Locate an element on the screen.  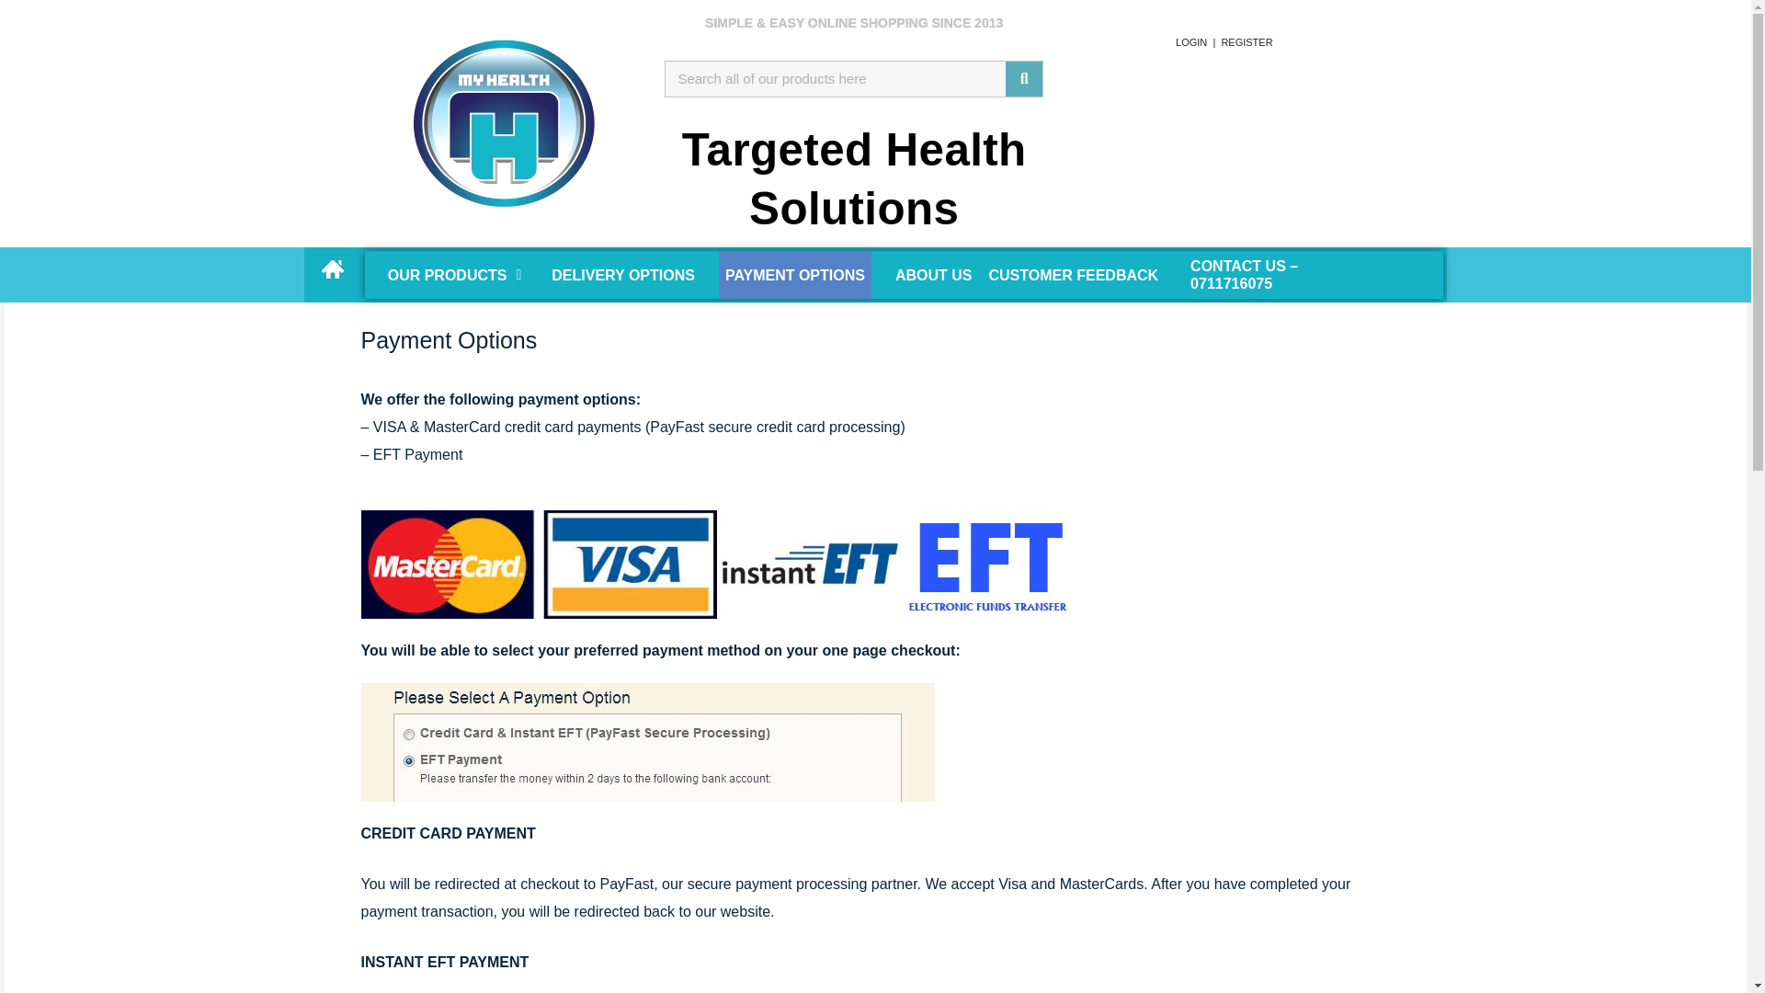
OUR PRODUCTS is located at coordinates (447, 275).